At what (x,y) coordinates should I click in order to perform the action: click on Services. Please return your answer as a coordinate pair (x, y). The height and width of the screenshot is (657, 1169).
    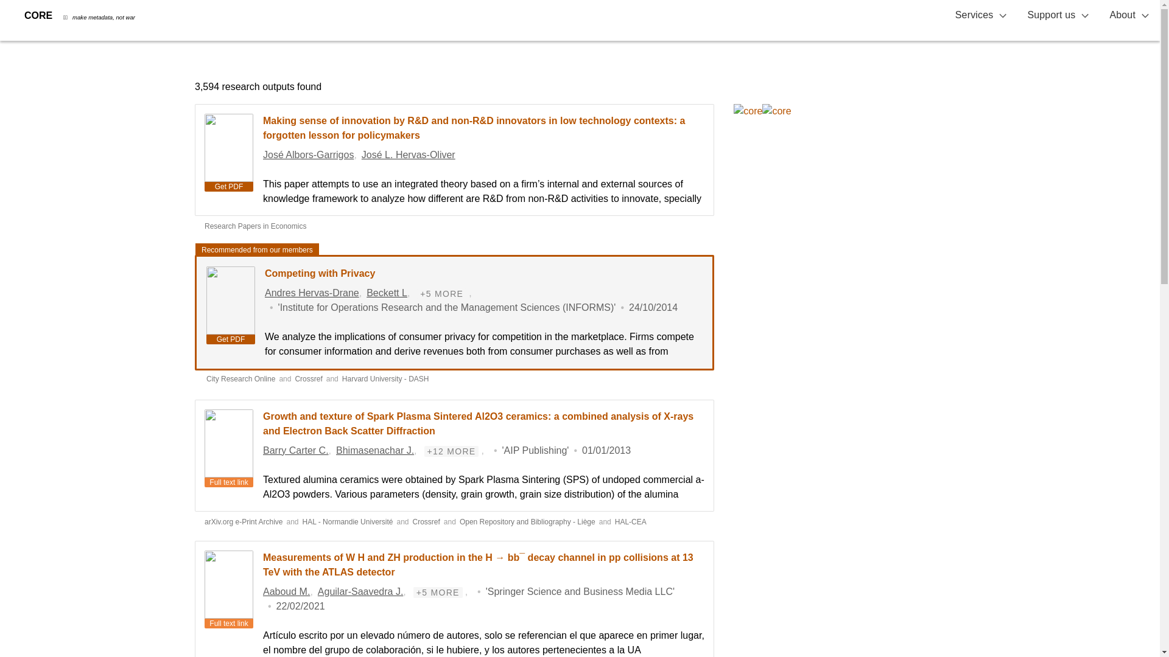
    Looking at the image, I should click on (981, 15).